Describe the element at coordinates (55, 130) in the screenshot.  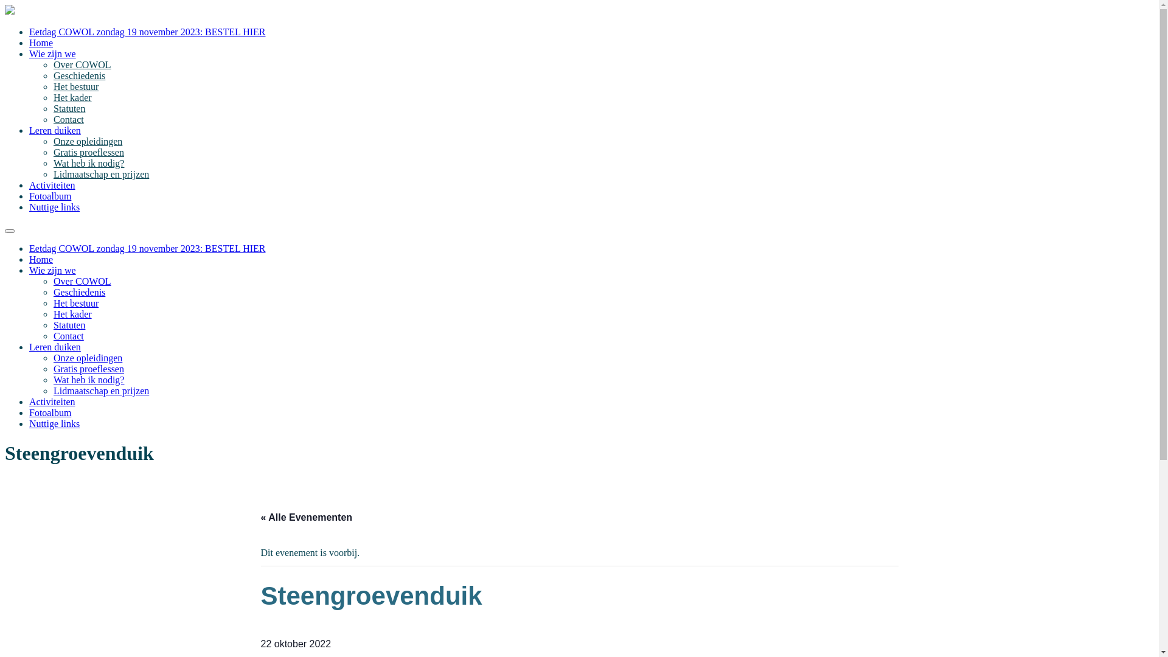
I see `Leren duiken` at that location.